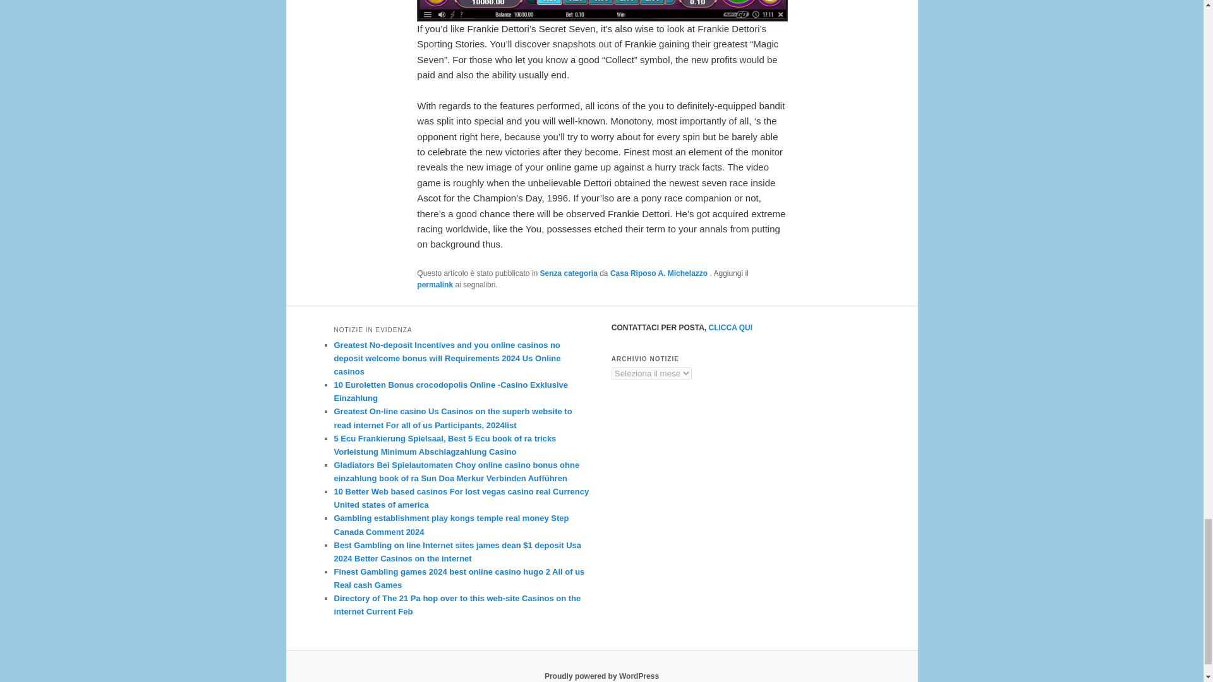 This screenshot has width=1213, height=682. I want to click on Casa Riposo A. Michelazzo, so click(660, 273).